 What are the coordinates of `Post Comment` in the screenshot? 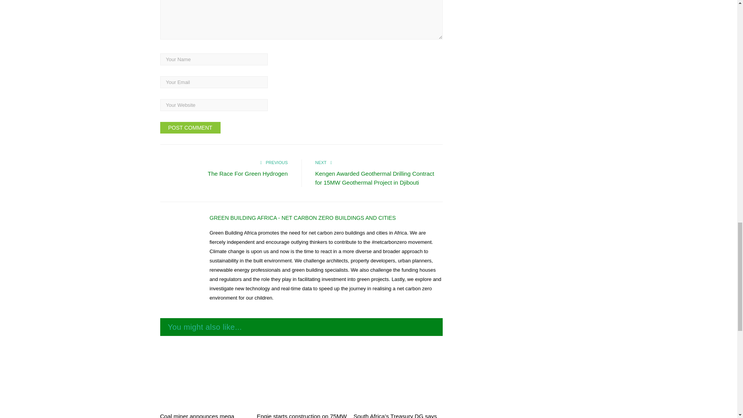 It's located at (190, 128).